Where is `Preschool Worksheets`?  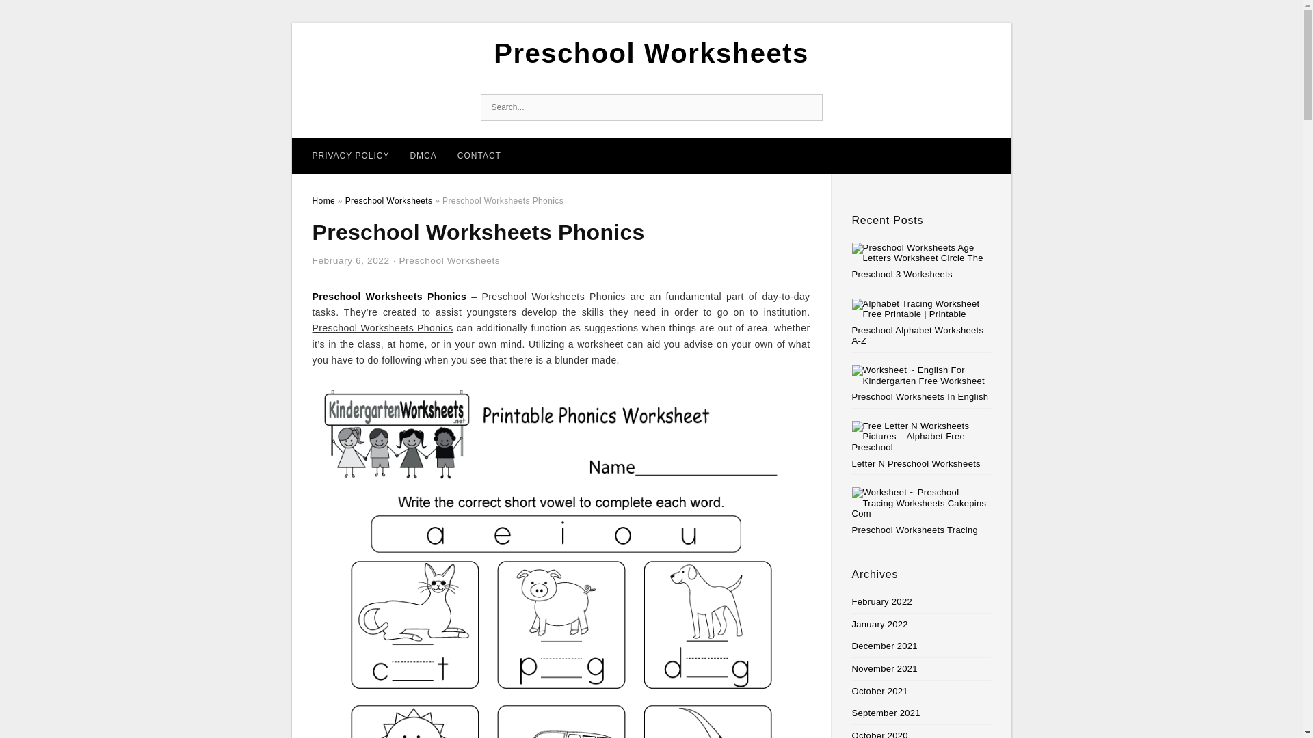
Preschool Worksheets is located at coordinates (651, 53).